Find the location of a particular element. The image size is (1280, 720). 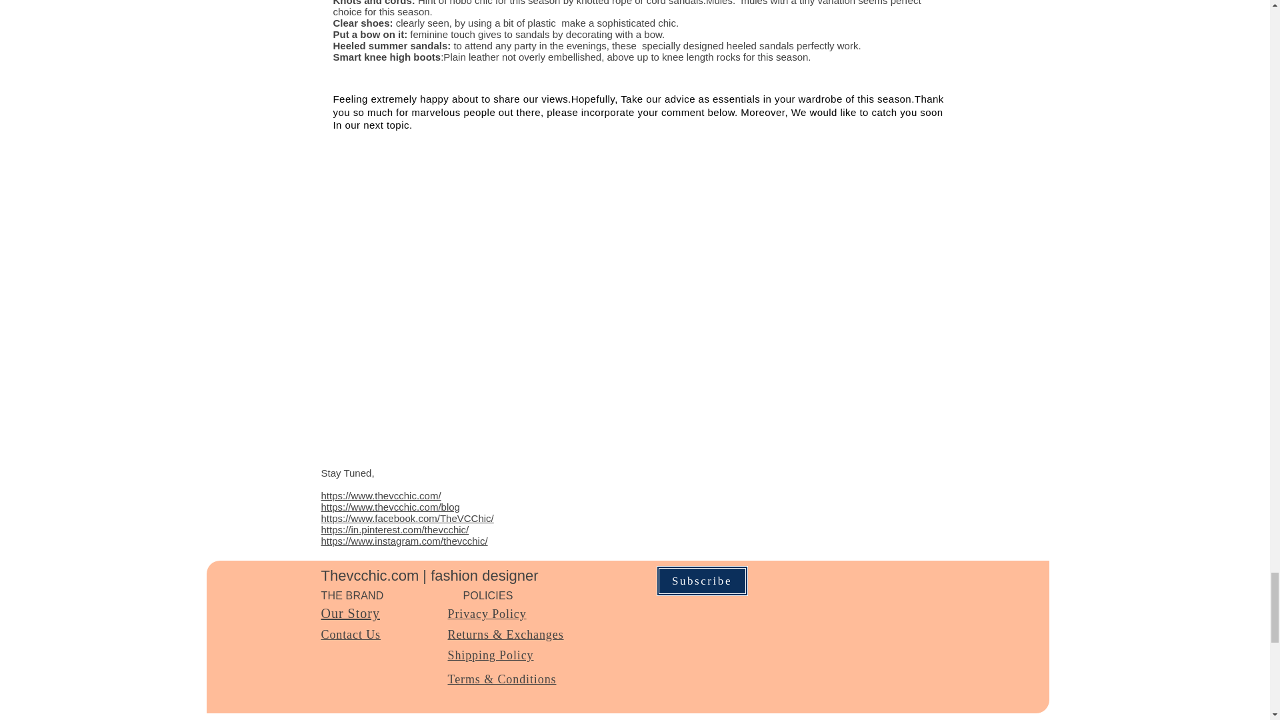

Privacy Policy is located at coordinates (487, 613).